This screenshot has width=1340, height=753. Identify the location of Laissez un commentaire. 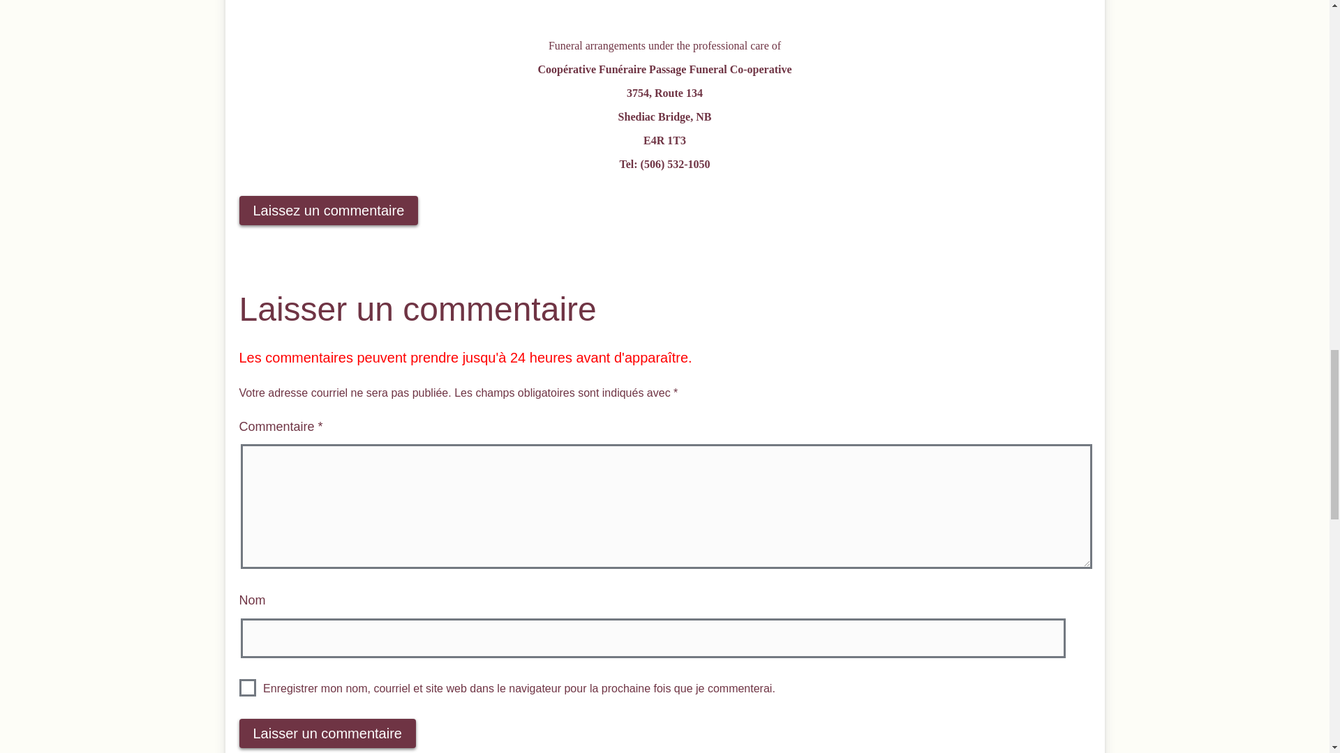
(328, 210).